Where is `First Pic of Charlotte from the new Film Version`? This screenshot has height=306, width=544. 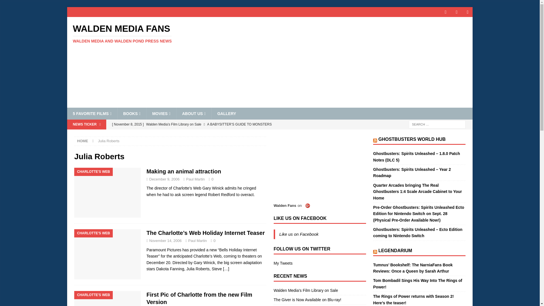 First Pic of Charlotte from the new Film Version is located at coordinates (194, 114).